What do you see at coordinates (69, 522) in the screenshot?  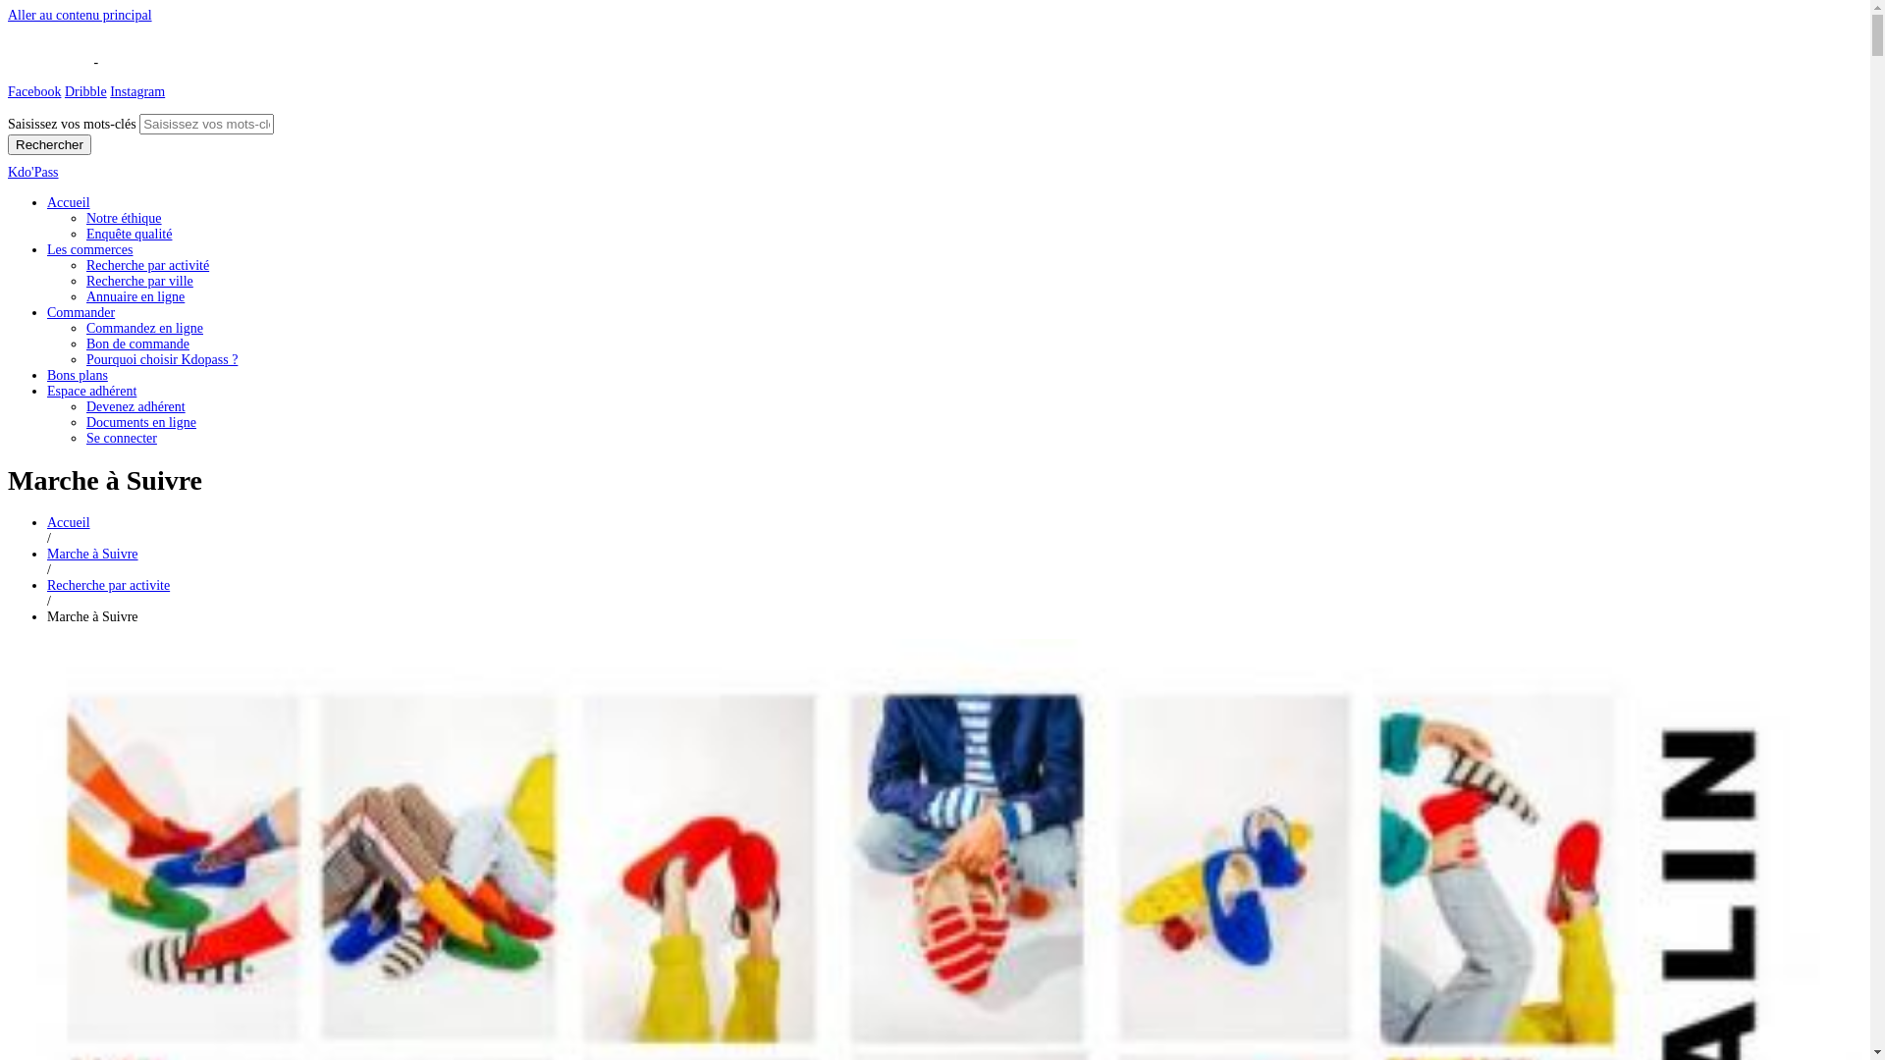 I see `Accueil` at bounding box center [69, 522].